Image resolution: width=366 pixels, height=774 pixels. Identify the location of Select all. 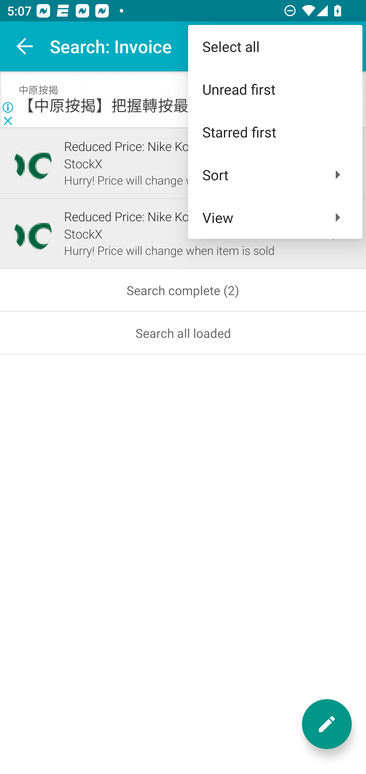
(275, 46).